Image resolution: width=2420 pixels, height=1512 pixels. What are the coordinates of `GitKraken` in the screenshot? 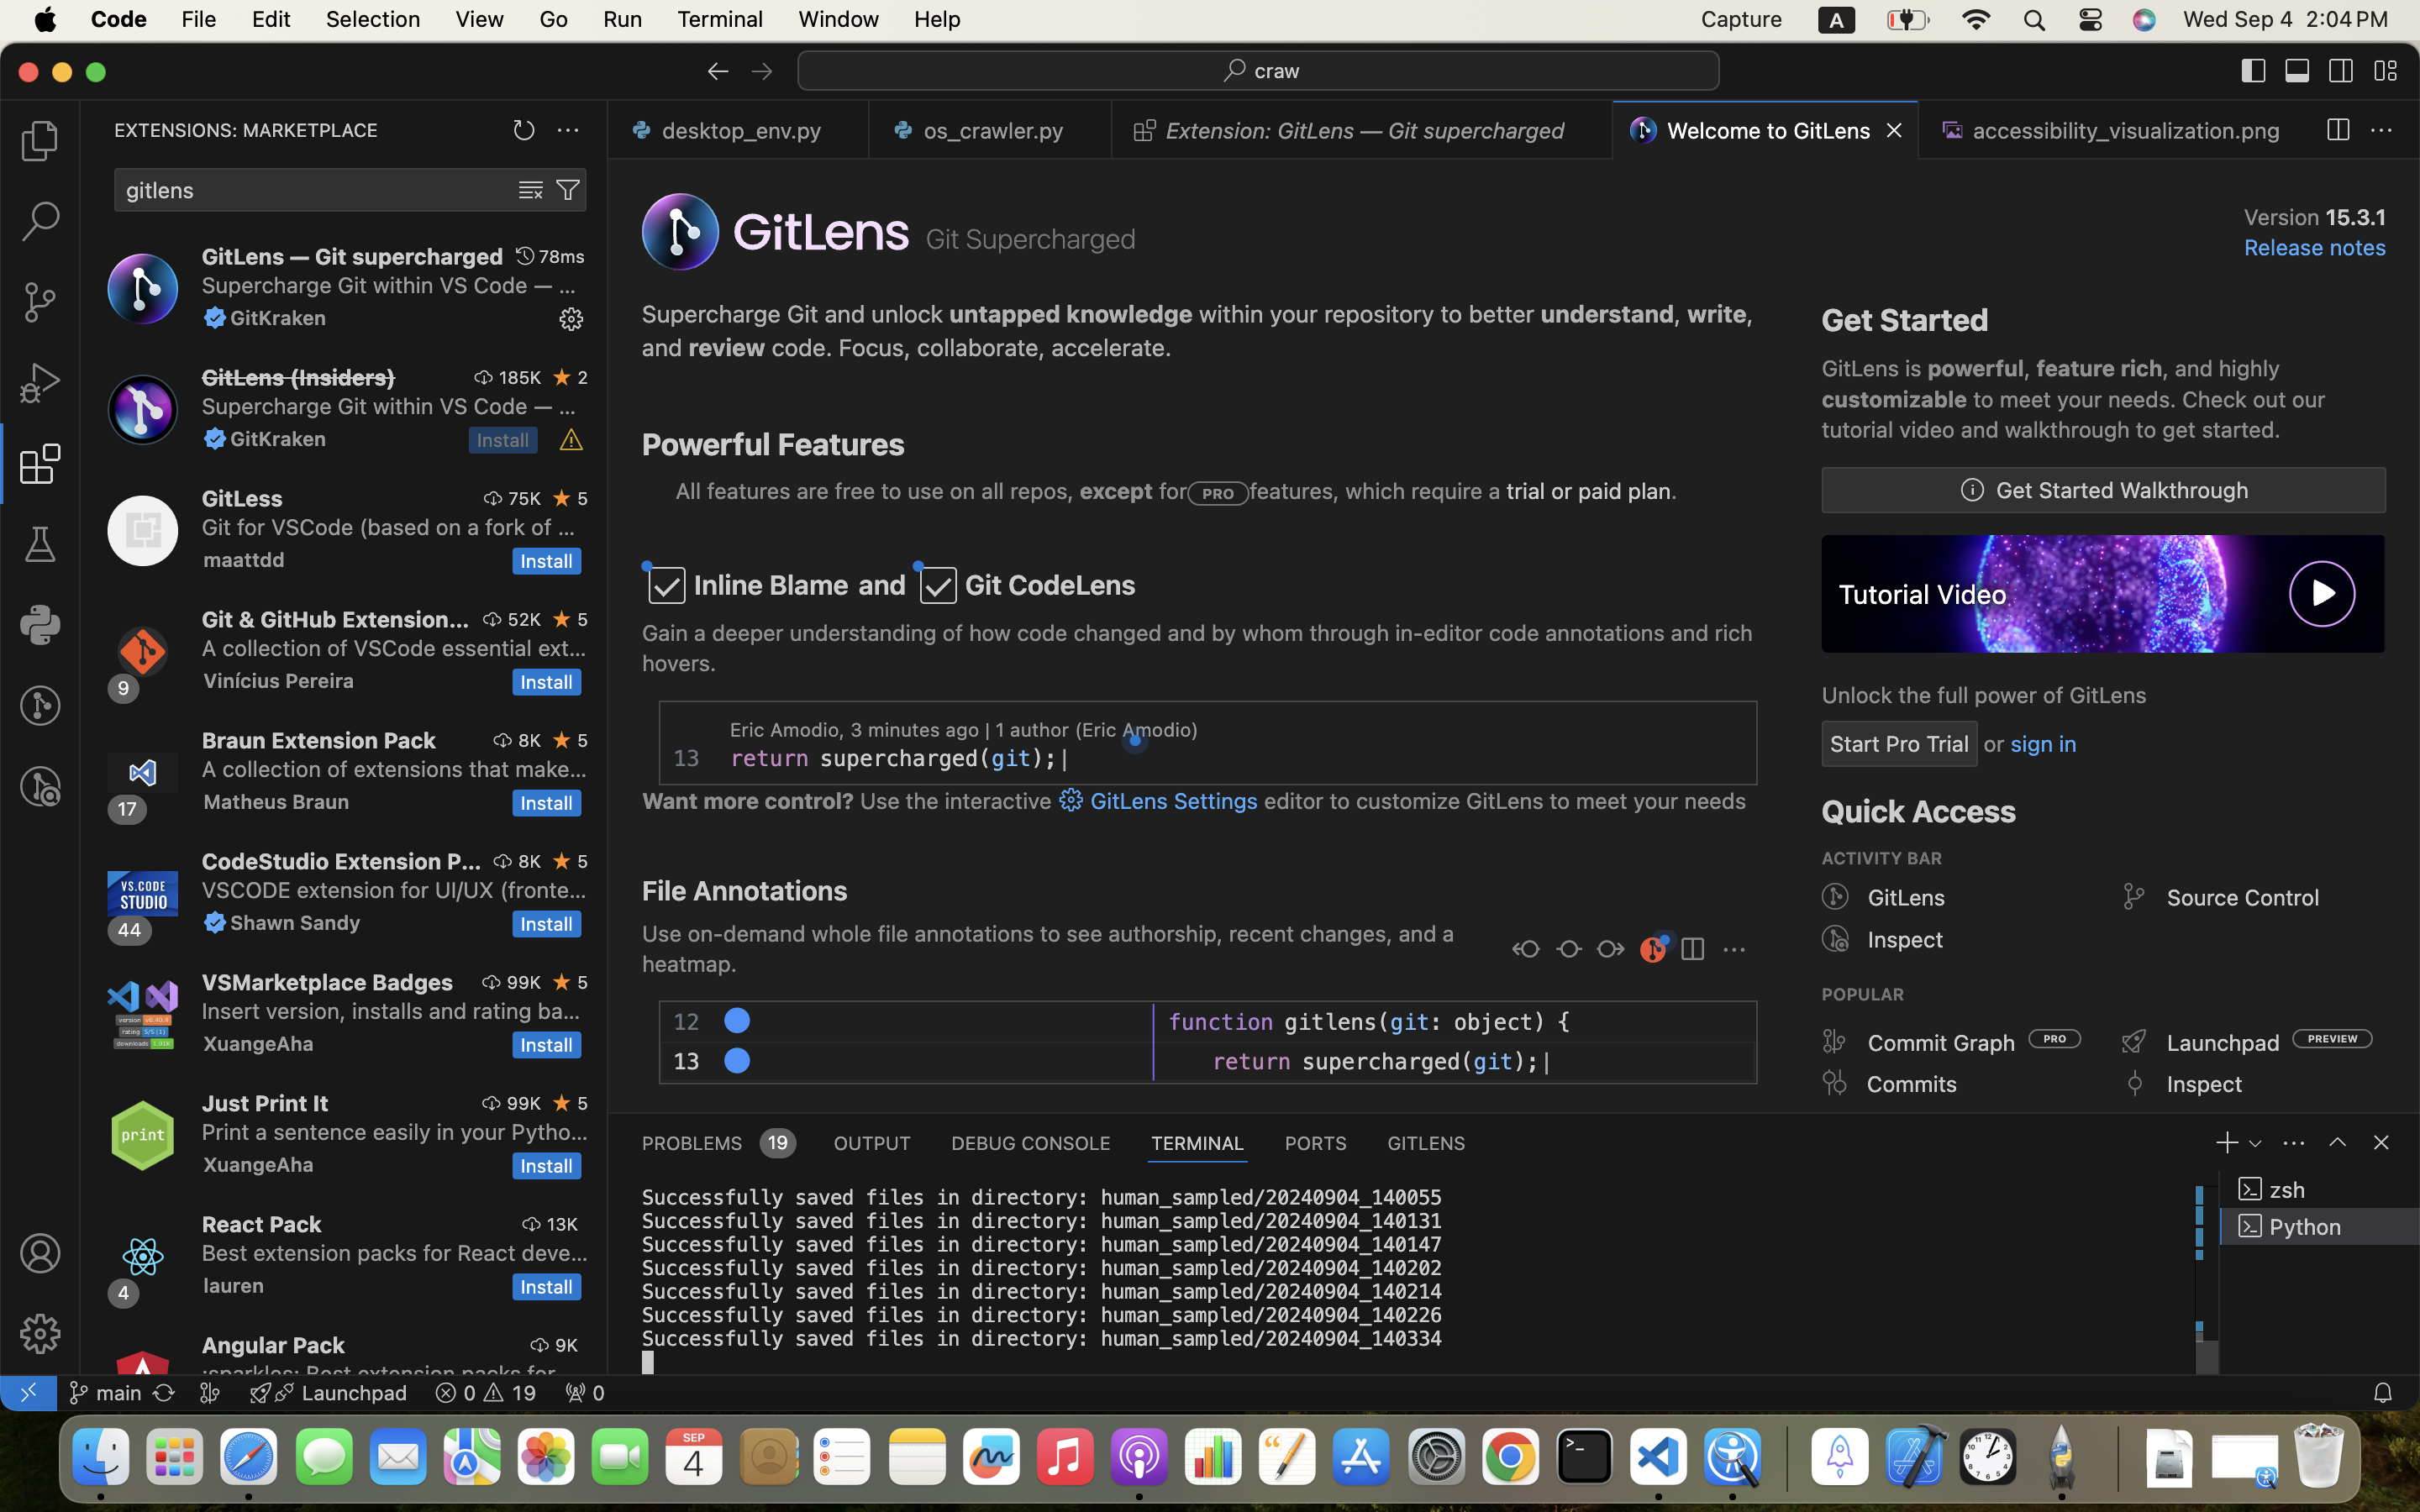 It's located at (279, 318).